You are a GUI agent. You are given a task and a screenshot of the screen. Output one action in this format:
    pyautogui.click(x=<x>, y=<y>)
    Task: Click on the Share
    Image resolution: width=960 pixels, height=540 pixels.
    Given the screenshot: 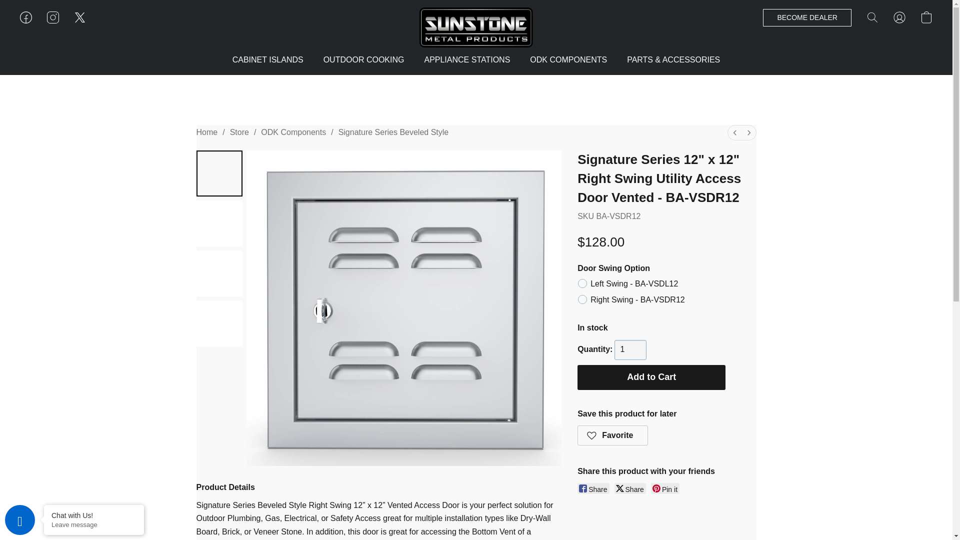 What is the action you would take?
    pyautogui.click(x=593, y=488)
    